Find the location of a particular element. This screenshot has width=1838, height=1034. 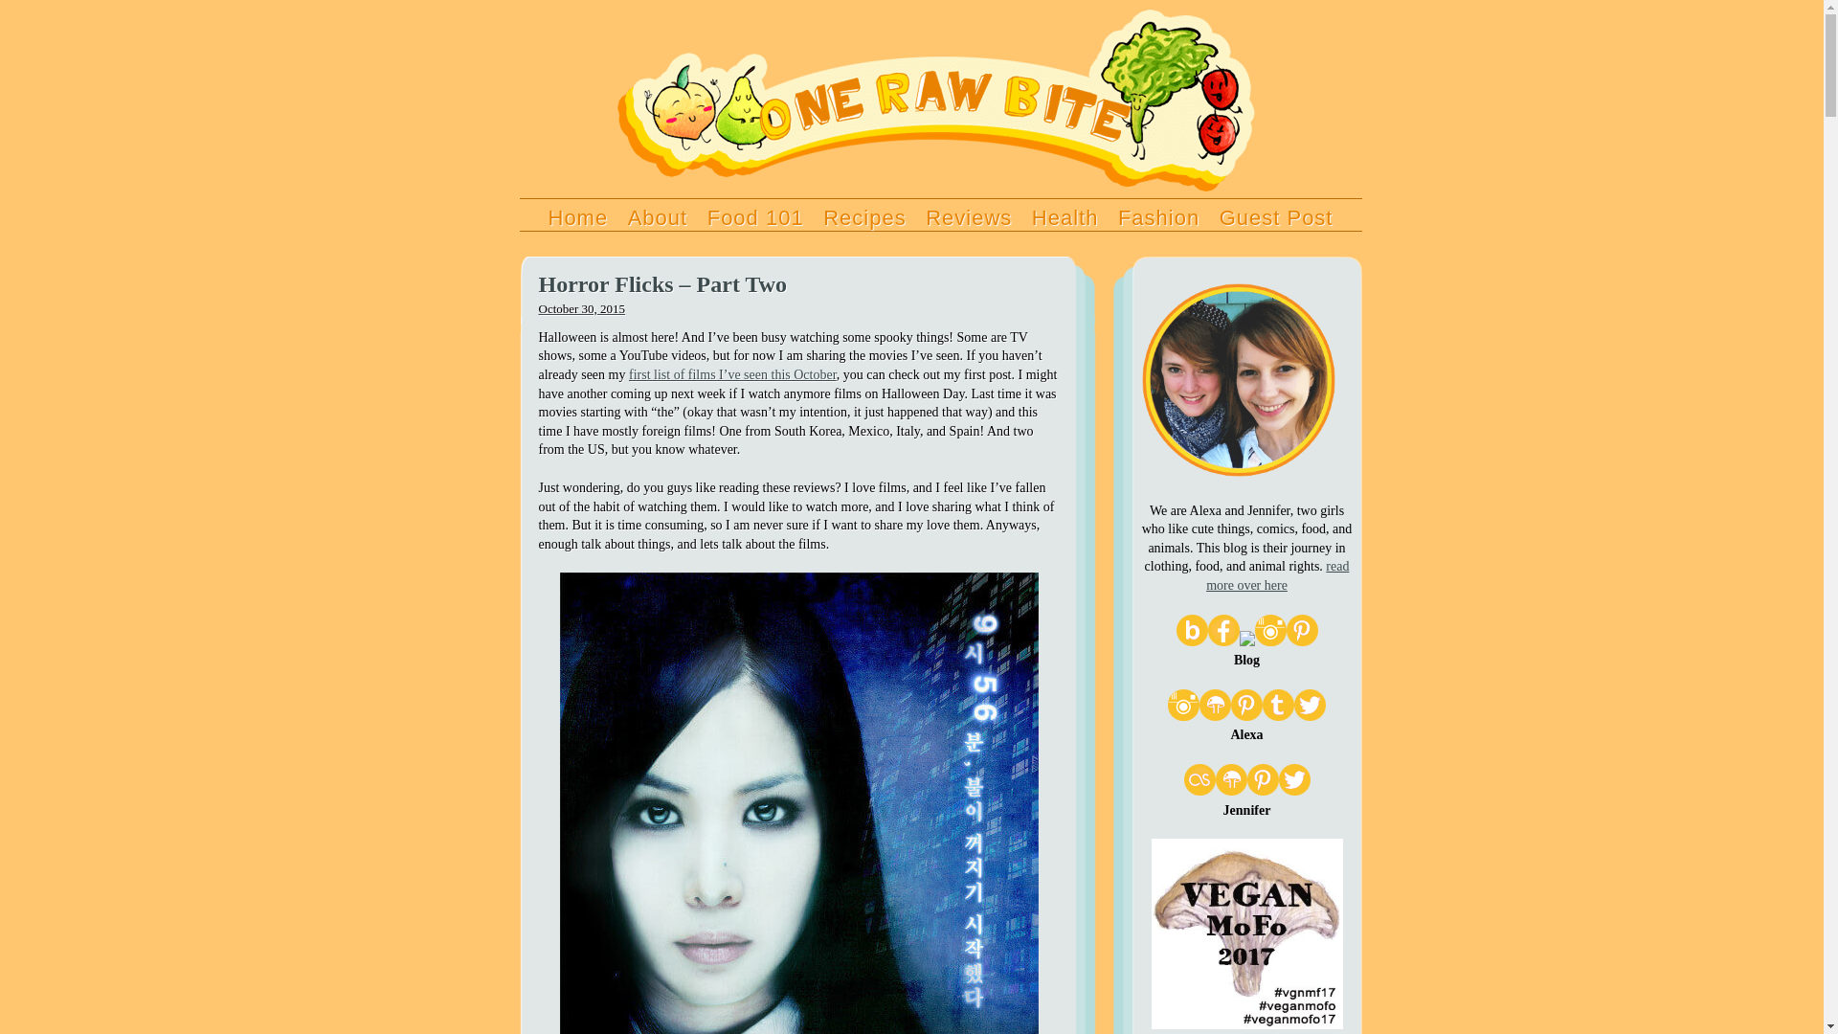

Health is located at coordinates (1065, 217).